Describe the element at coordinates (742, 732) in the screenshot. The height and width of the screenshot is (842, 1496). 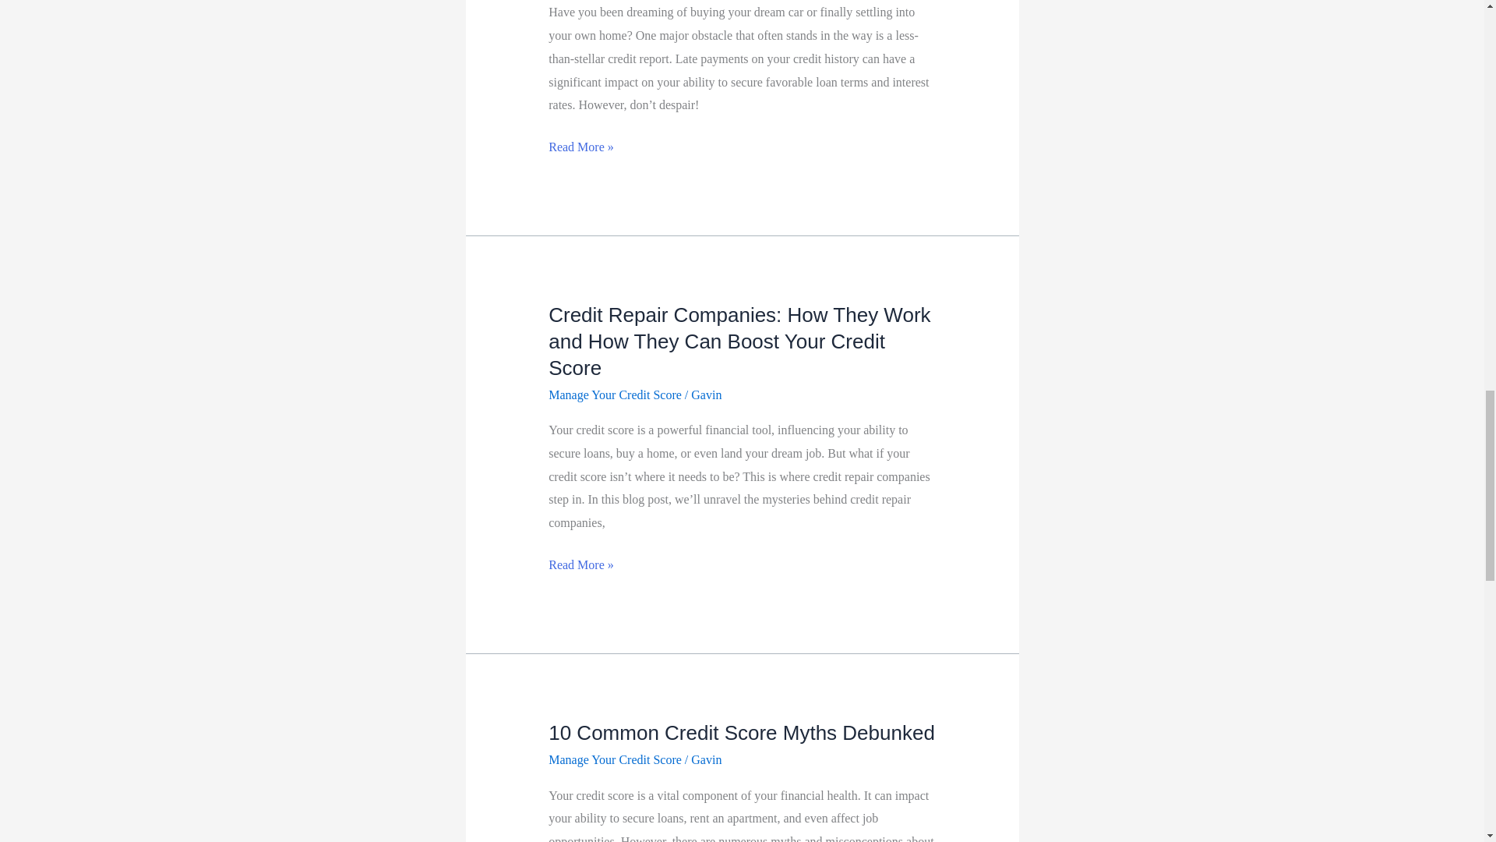
I see `10 Common Credit Score Myths Debunked` at that location.